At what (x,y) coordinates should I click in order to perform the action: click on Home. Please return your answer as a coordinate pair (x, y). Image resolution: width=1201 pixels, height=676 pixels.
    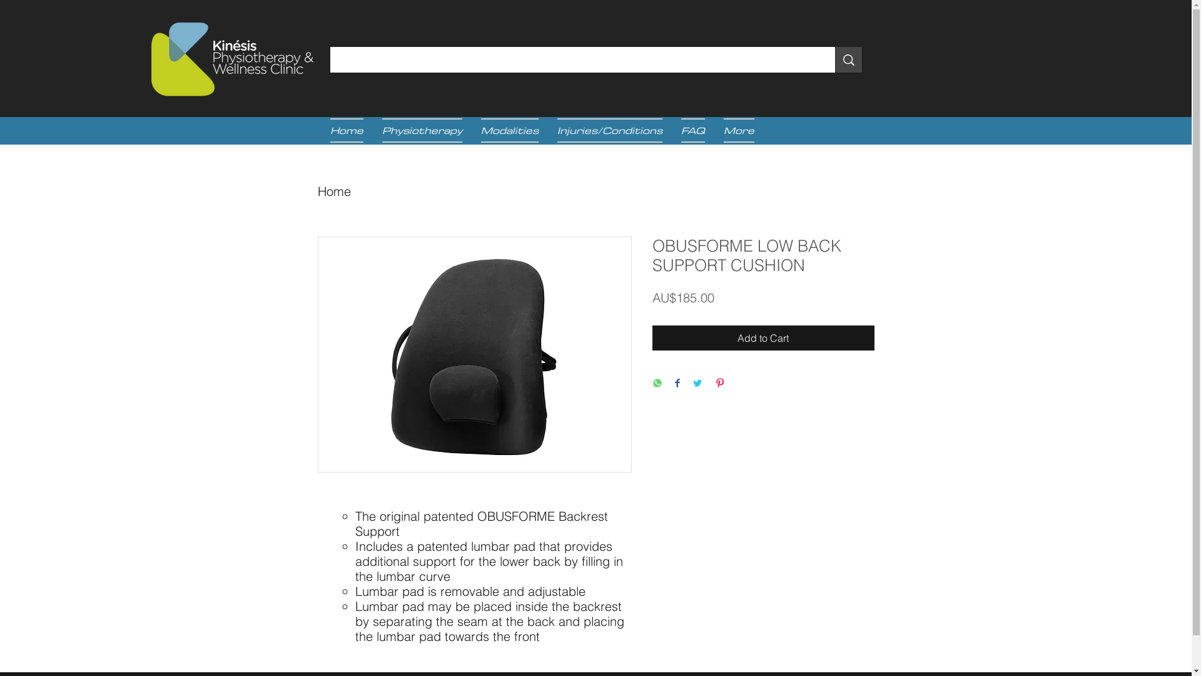
    Looking at the image, I should click on (334, 192).